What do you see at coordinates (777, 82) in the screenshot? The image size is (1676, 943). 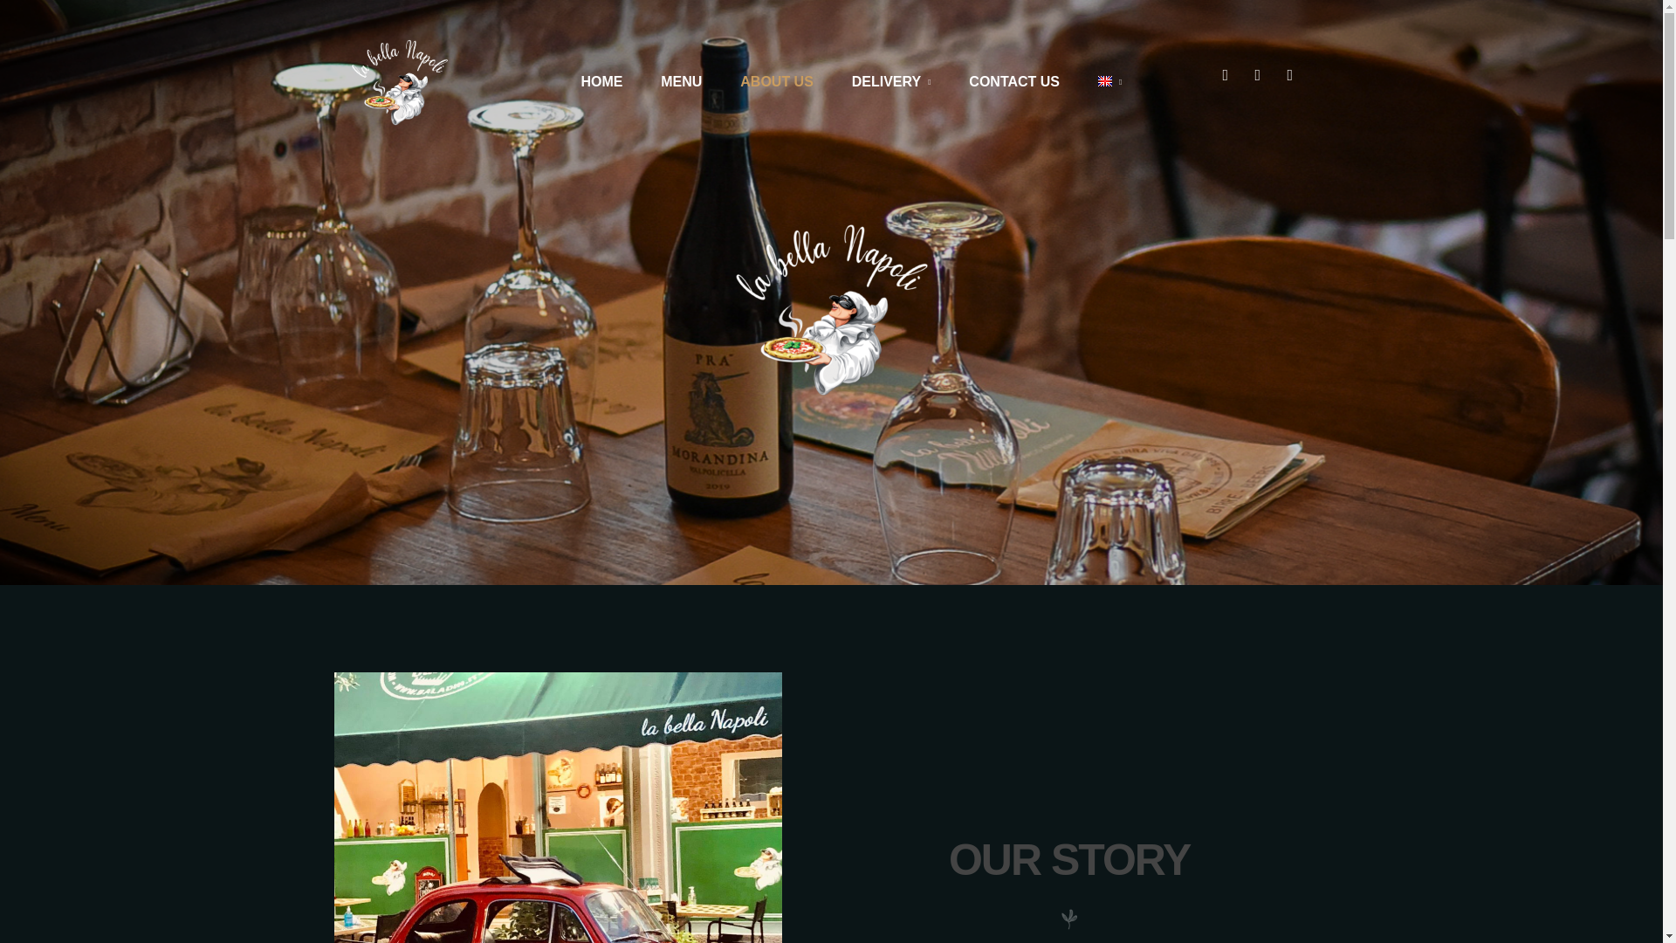 I see `ABOUT US` at bounding box center [777, 82].